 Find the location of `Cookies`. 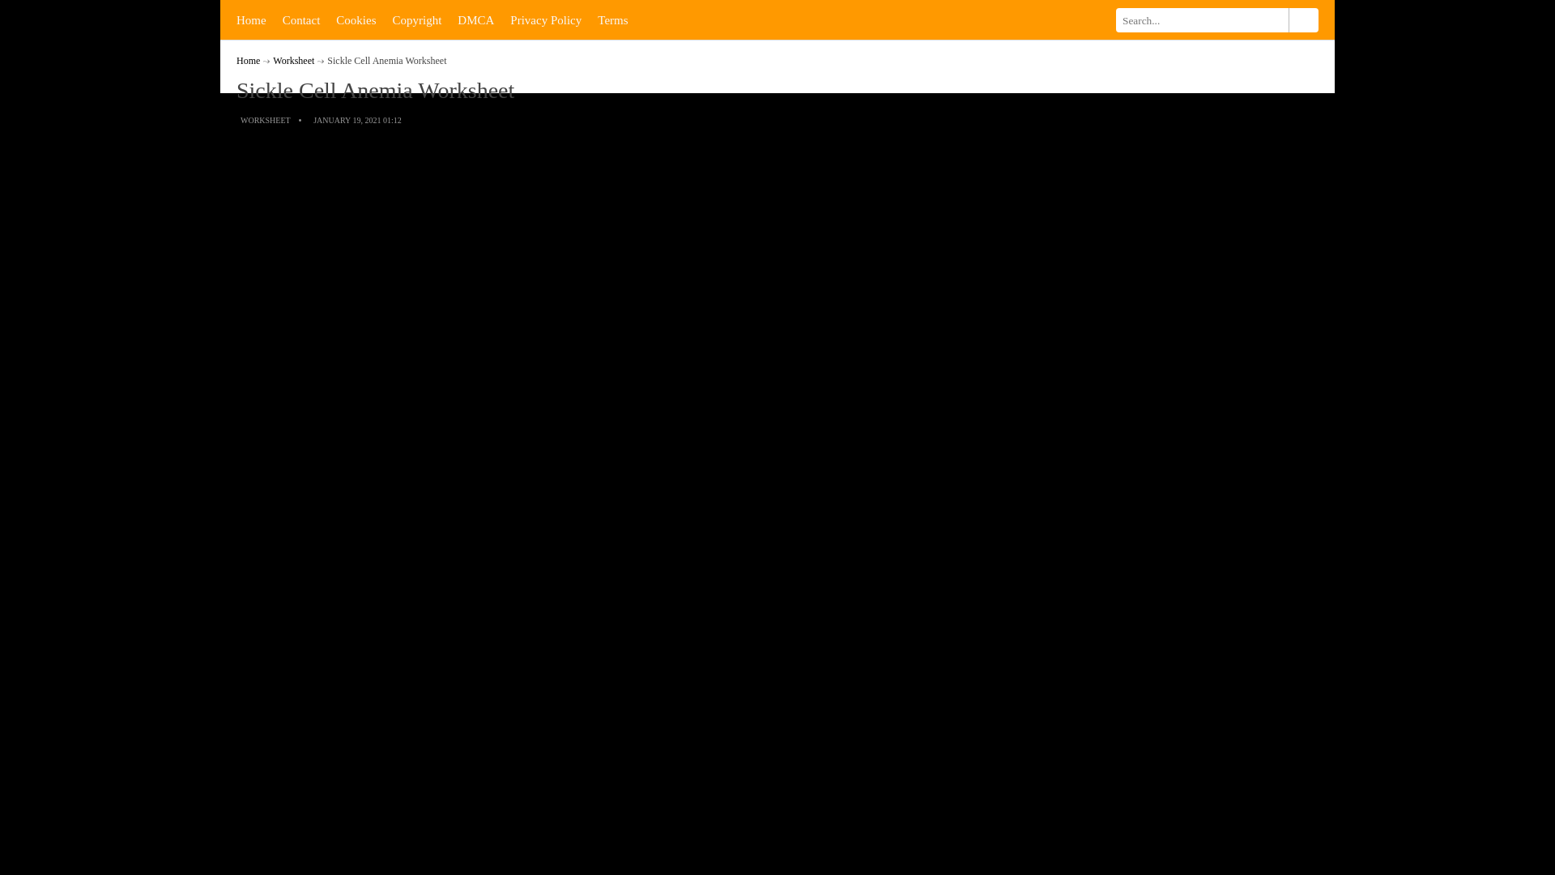

Cookies is located at coordinates (356, 19).